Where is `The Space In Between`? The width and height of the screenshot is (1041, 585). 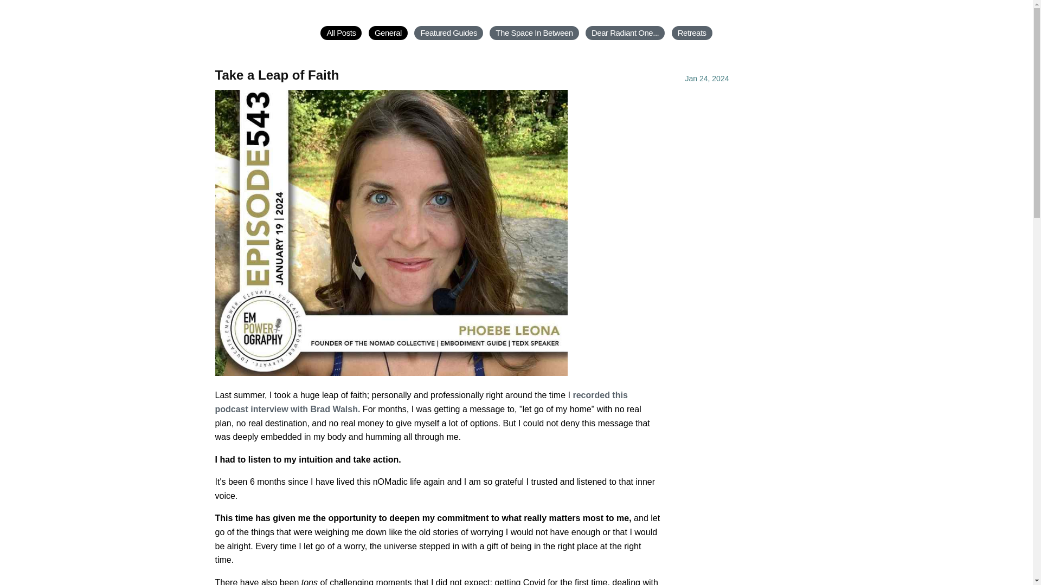
The Space In Between is located at coordinates (534, 32).